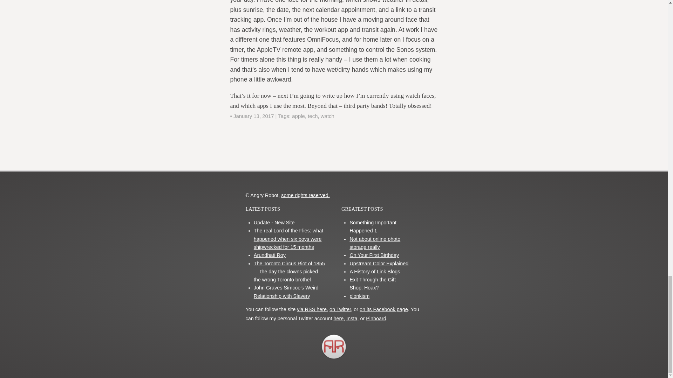 The width and height of the screenshot is (673, 378). Describe the element at coordinates (269, 255) in the screenshot. I see `Arundhati Roy` at that location.